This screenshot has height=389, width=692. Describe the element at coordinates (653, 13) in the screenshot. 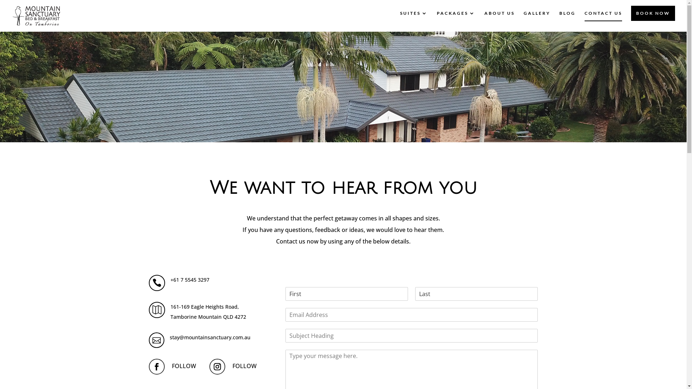

I see `BOOK NOW` at that location.